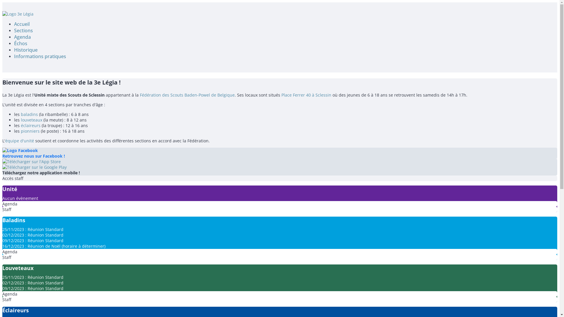  What do you see at coordinates (280, 299) in the screenshot?
I see `Staff` at bounding box center [280, 299].